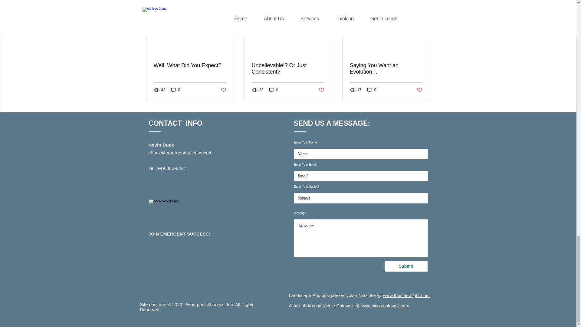 This screenshot has width=581, height=327. What do you see at coordinates (190, 65) in the screenshot?
I see `Well, What Did You Expect?` at bounding box center [190, 65].